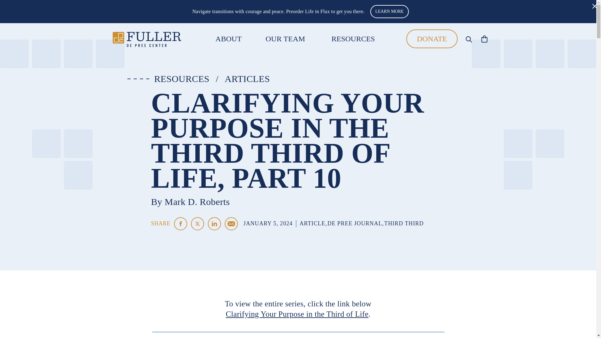 This screenshot has height=338, width=601. What do you see at coordinates (285, 39) in the screenshot?
I see `OUR TEAM` at bounding box center [285, 39].